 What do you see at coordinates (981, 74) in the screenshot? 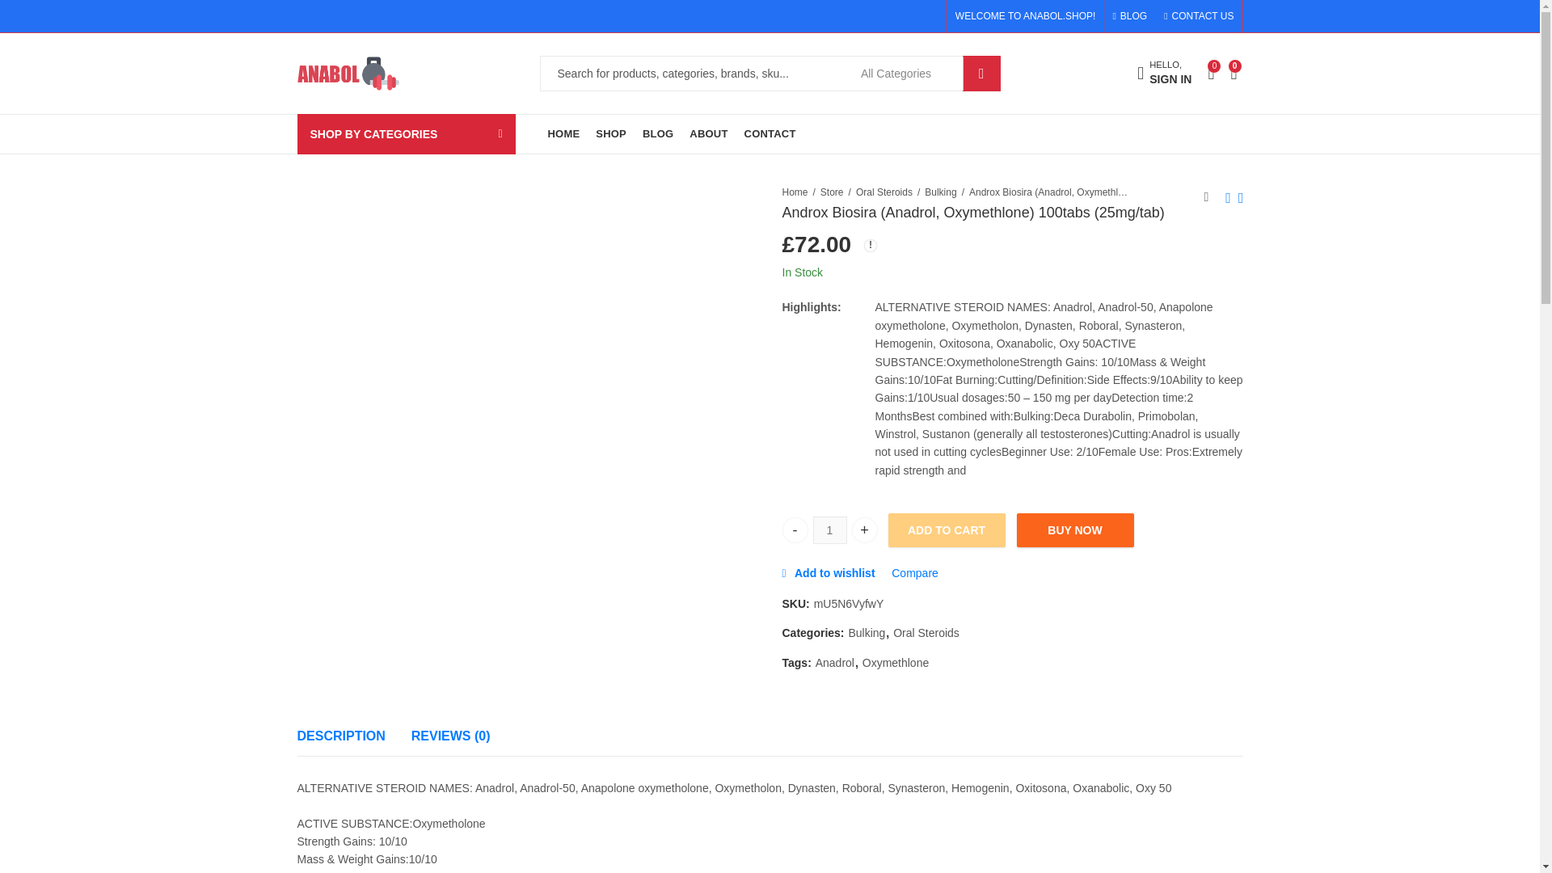
I see `SEARCH` at bounding box center [981, 74].